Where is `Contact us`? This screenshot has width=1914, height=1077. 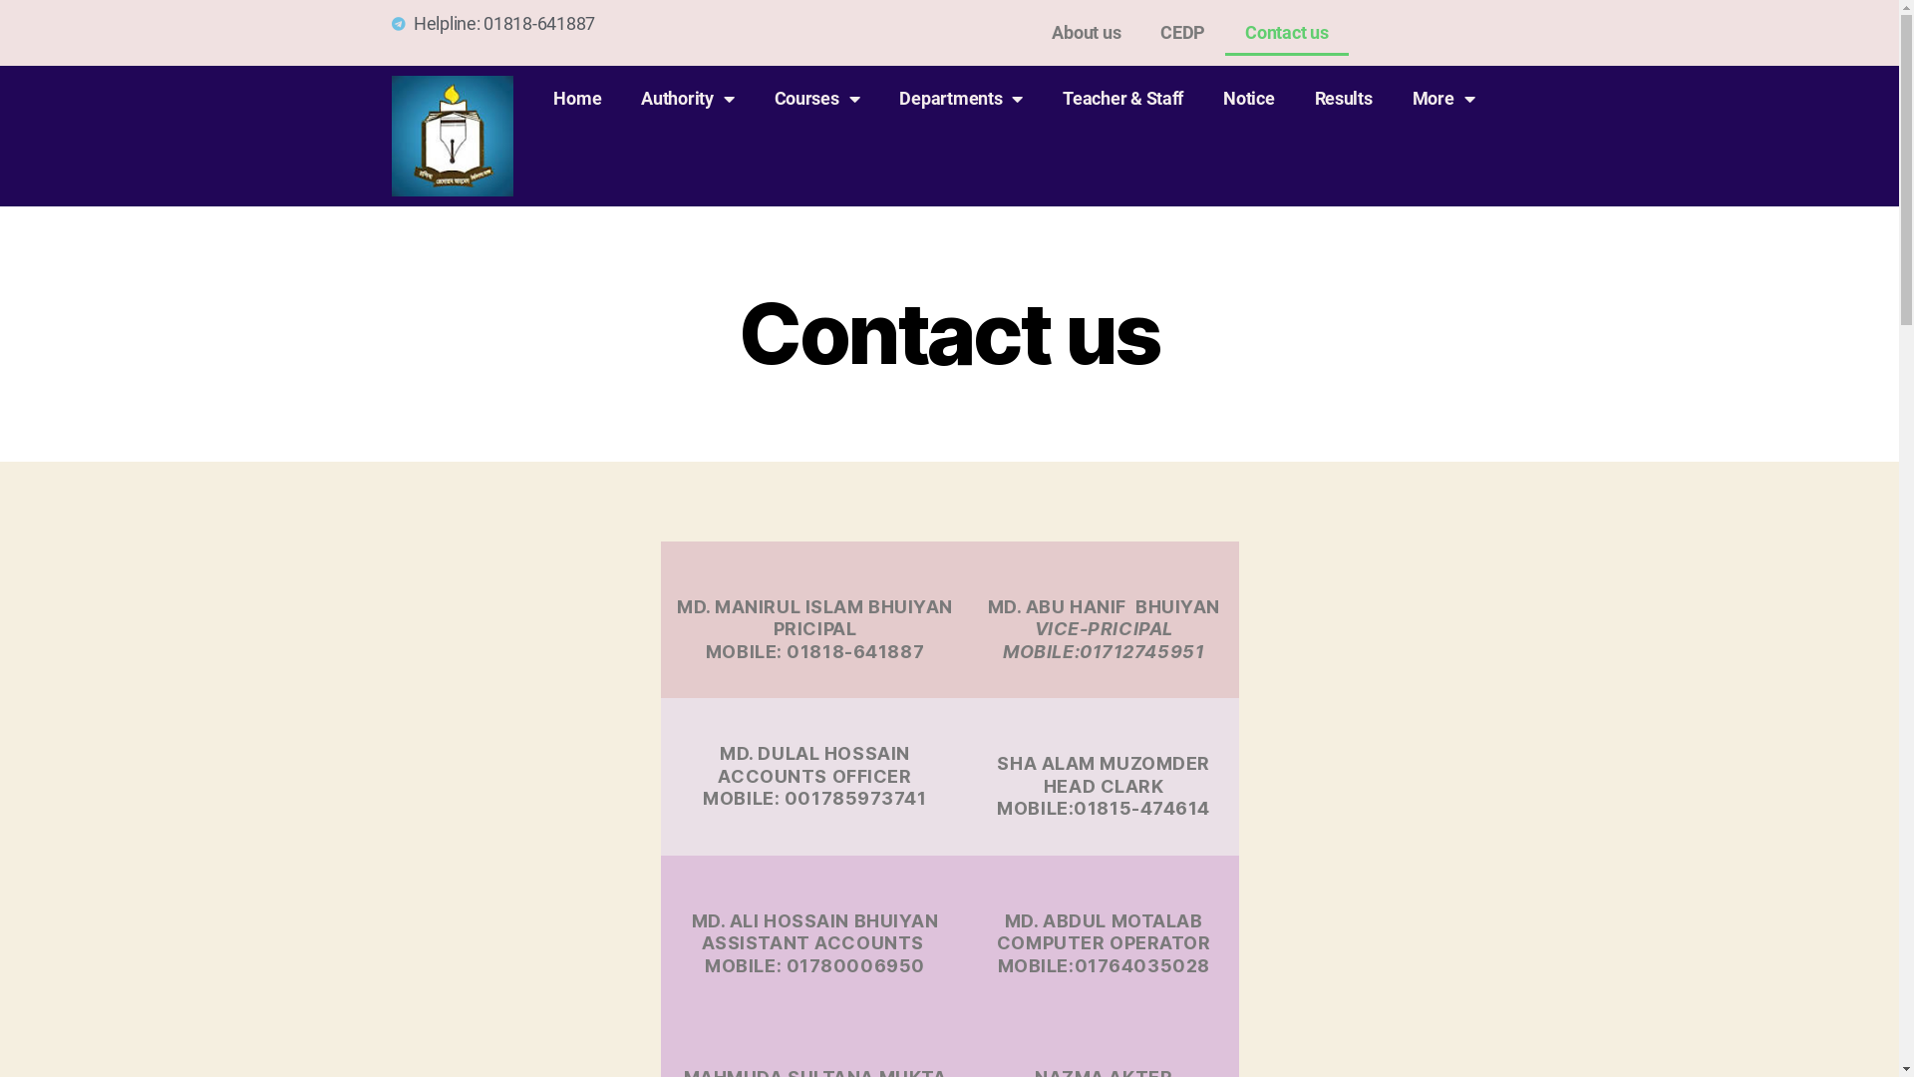
Contact us is located at coordinates (1286, 33).